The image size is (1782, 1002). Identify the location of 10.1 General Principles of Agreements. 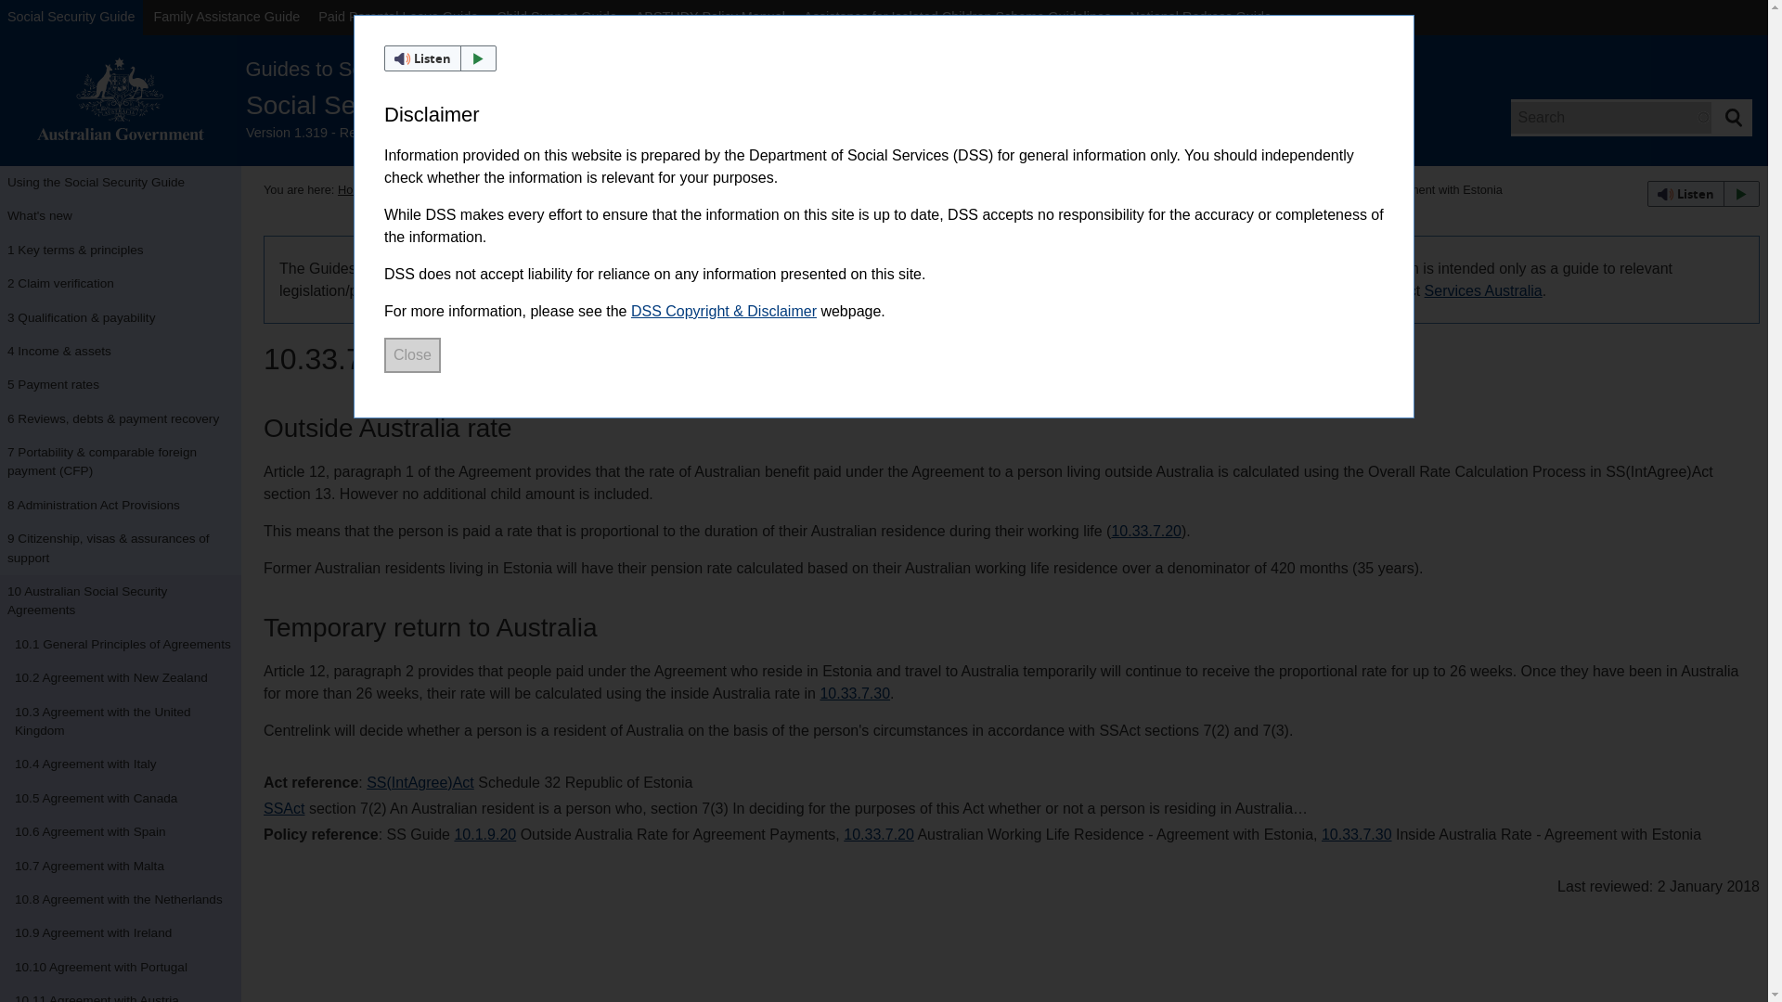
(121, 644).